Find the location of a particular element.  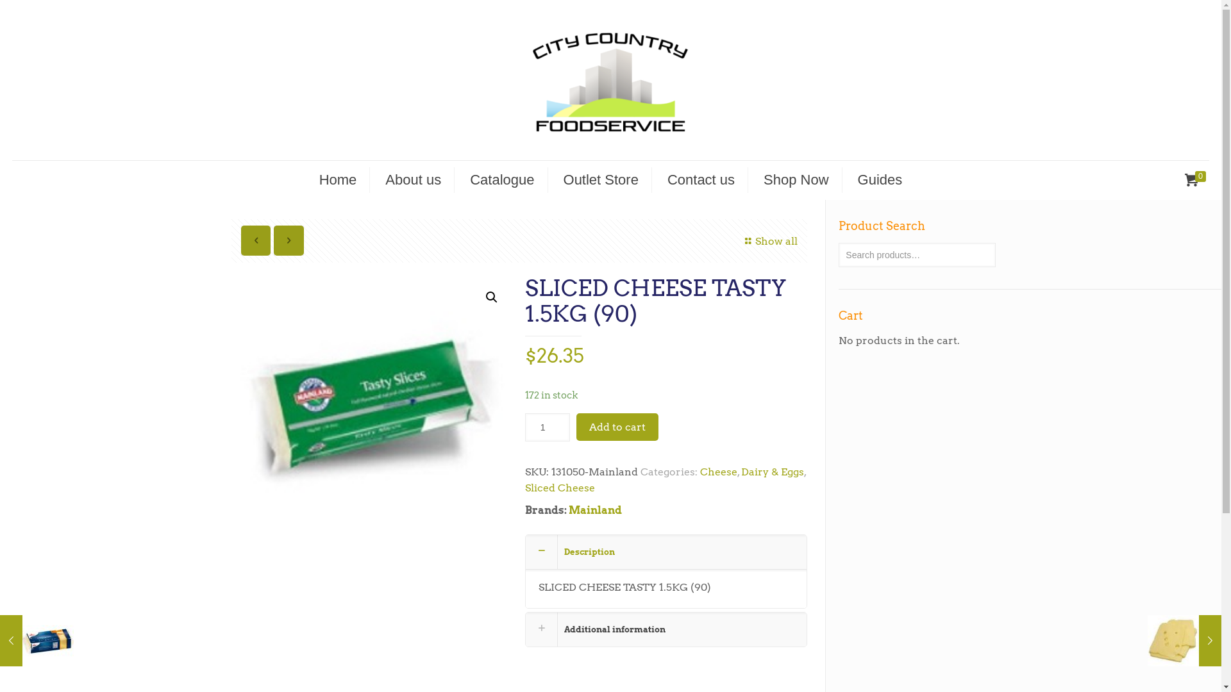

Qty is located at coordinates (548, 427).